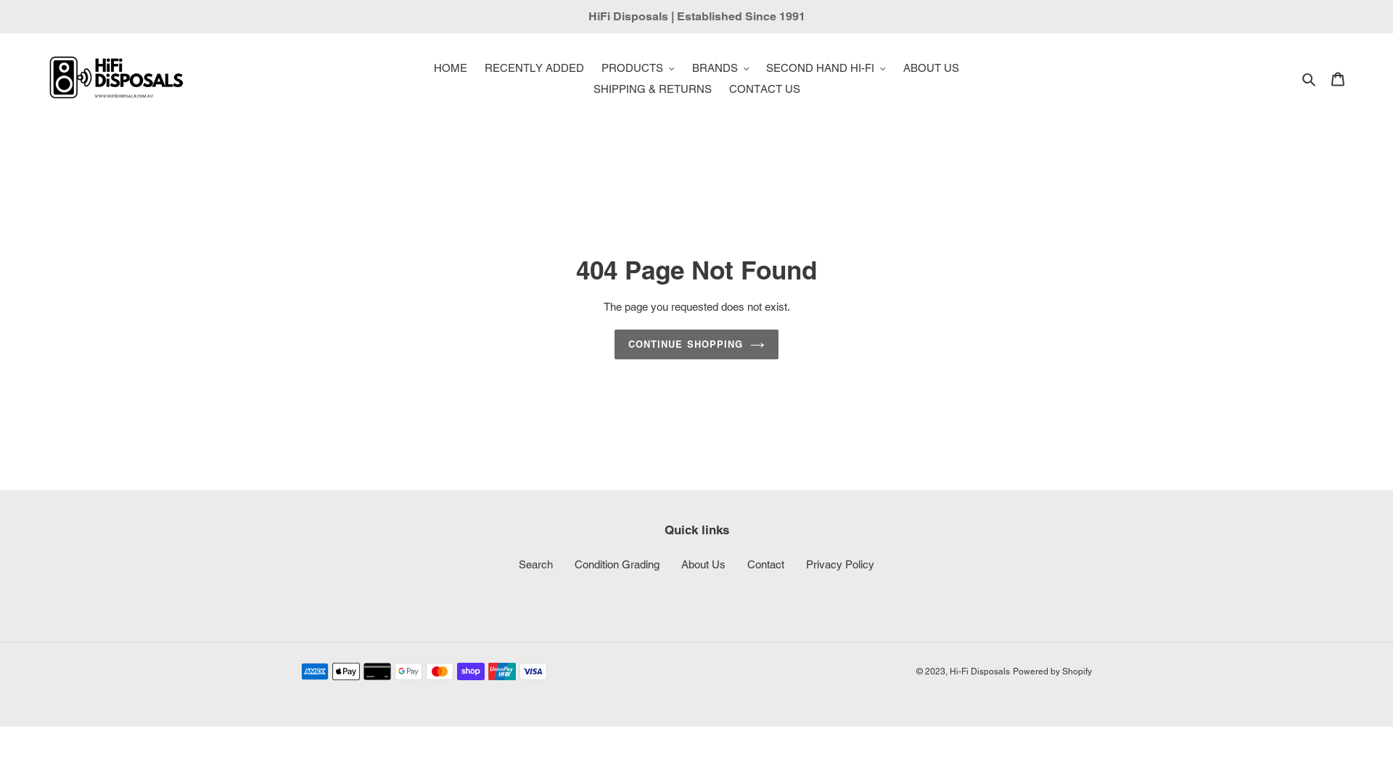 This screenshot has height=784, width=1393. I want to click on PRODUCTS, so click(638, 68).